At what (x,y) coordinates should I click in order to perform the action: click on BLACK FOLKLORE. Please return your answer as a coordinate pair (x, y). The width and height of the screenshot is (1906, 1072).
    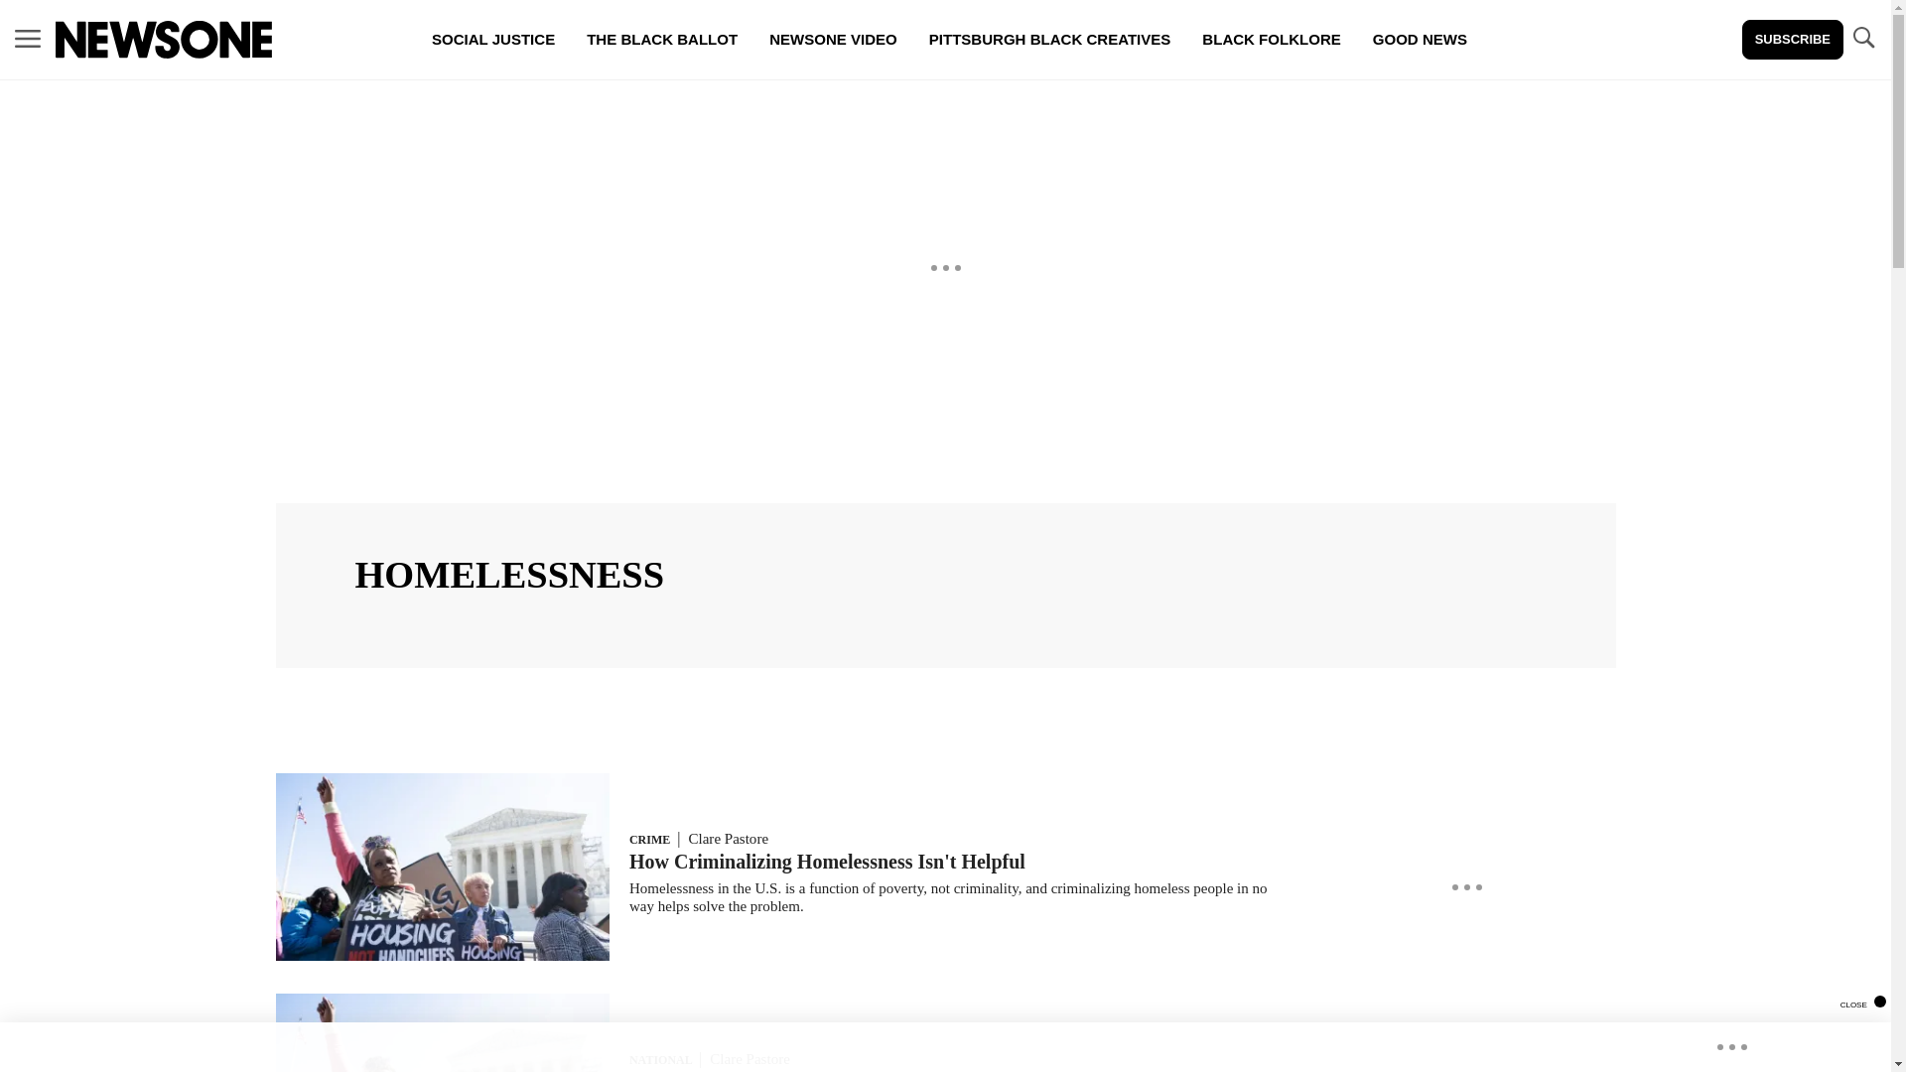
    Looking at the image, I should click on (1271, 40).